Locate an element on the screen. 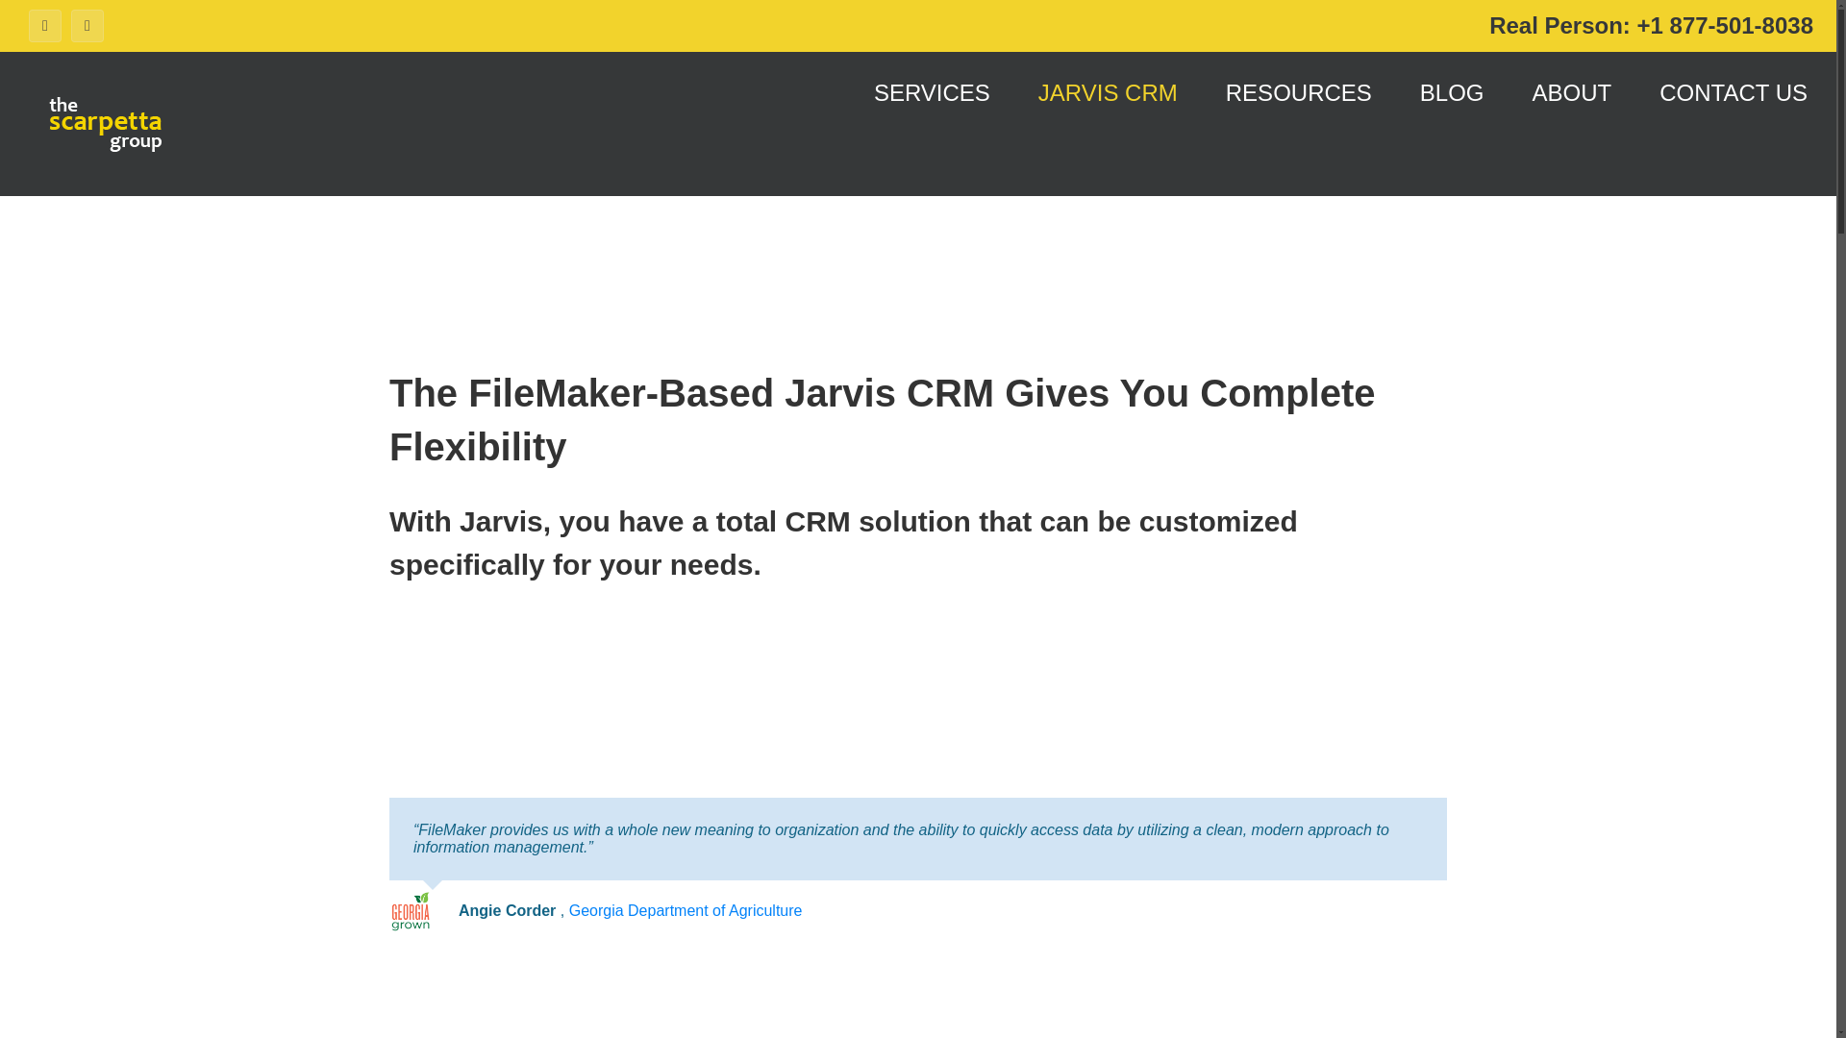  CONTACT US is located at coordinates (1733, 93).